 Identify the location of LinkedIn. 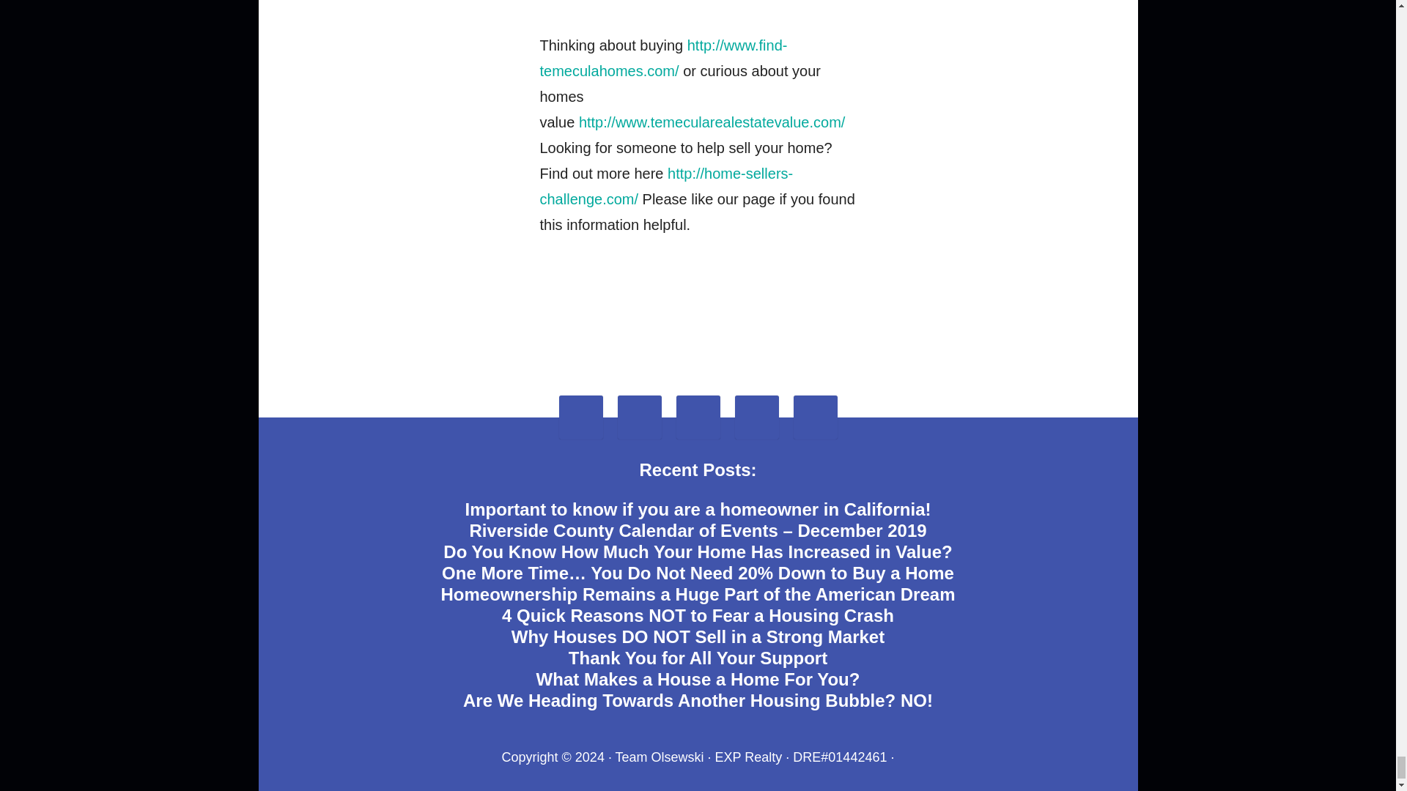
(698, 417).